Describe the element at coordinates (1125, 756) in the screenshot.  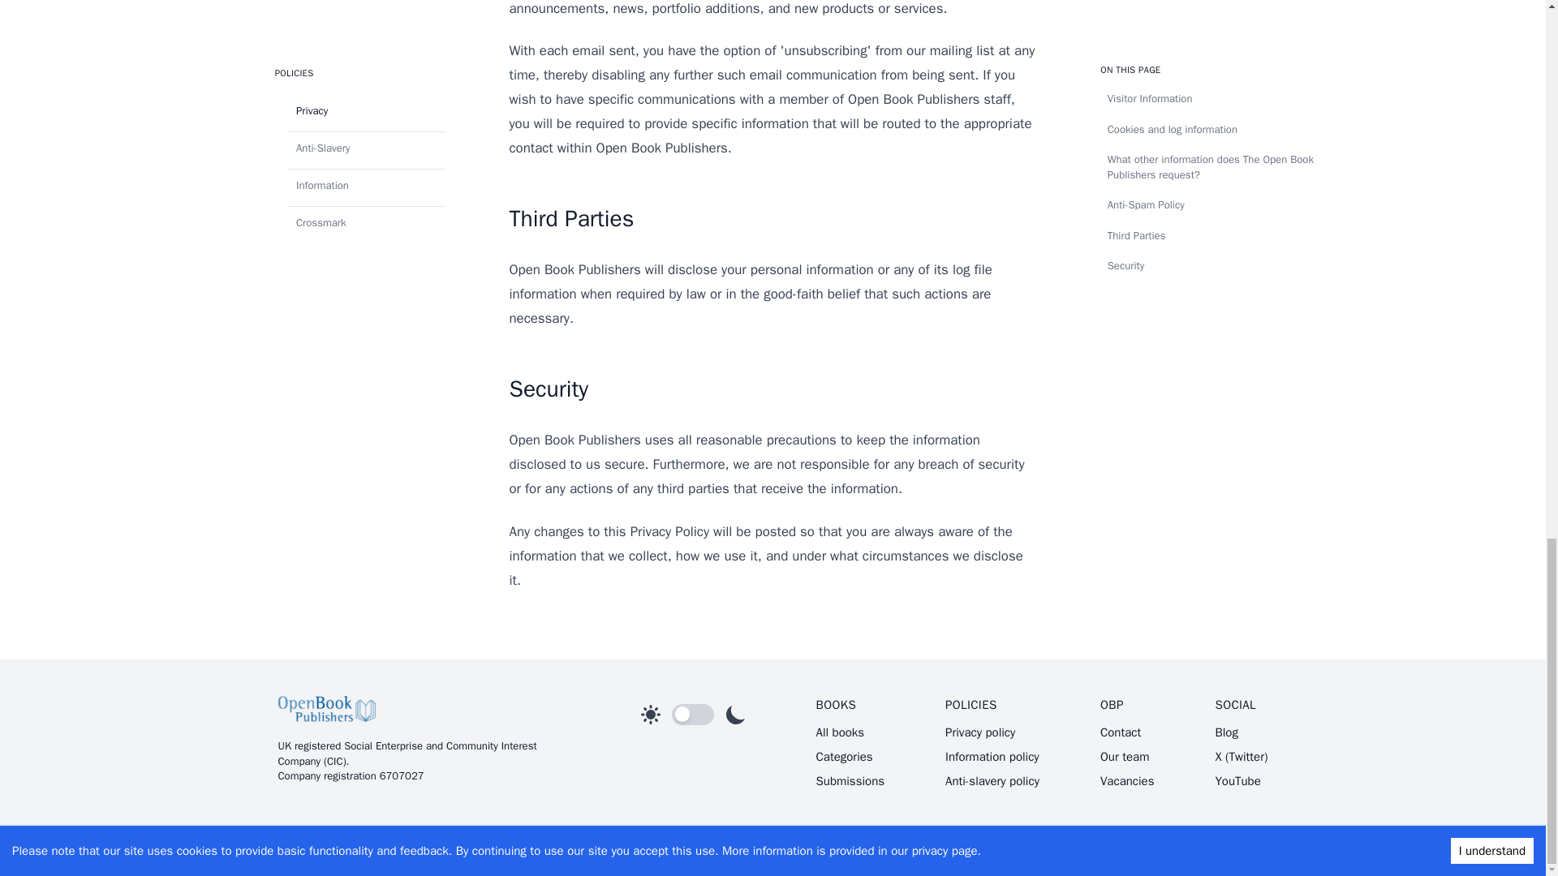
I see `Our team` at that location.